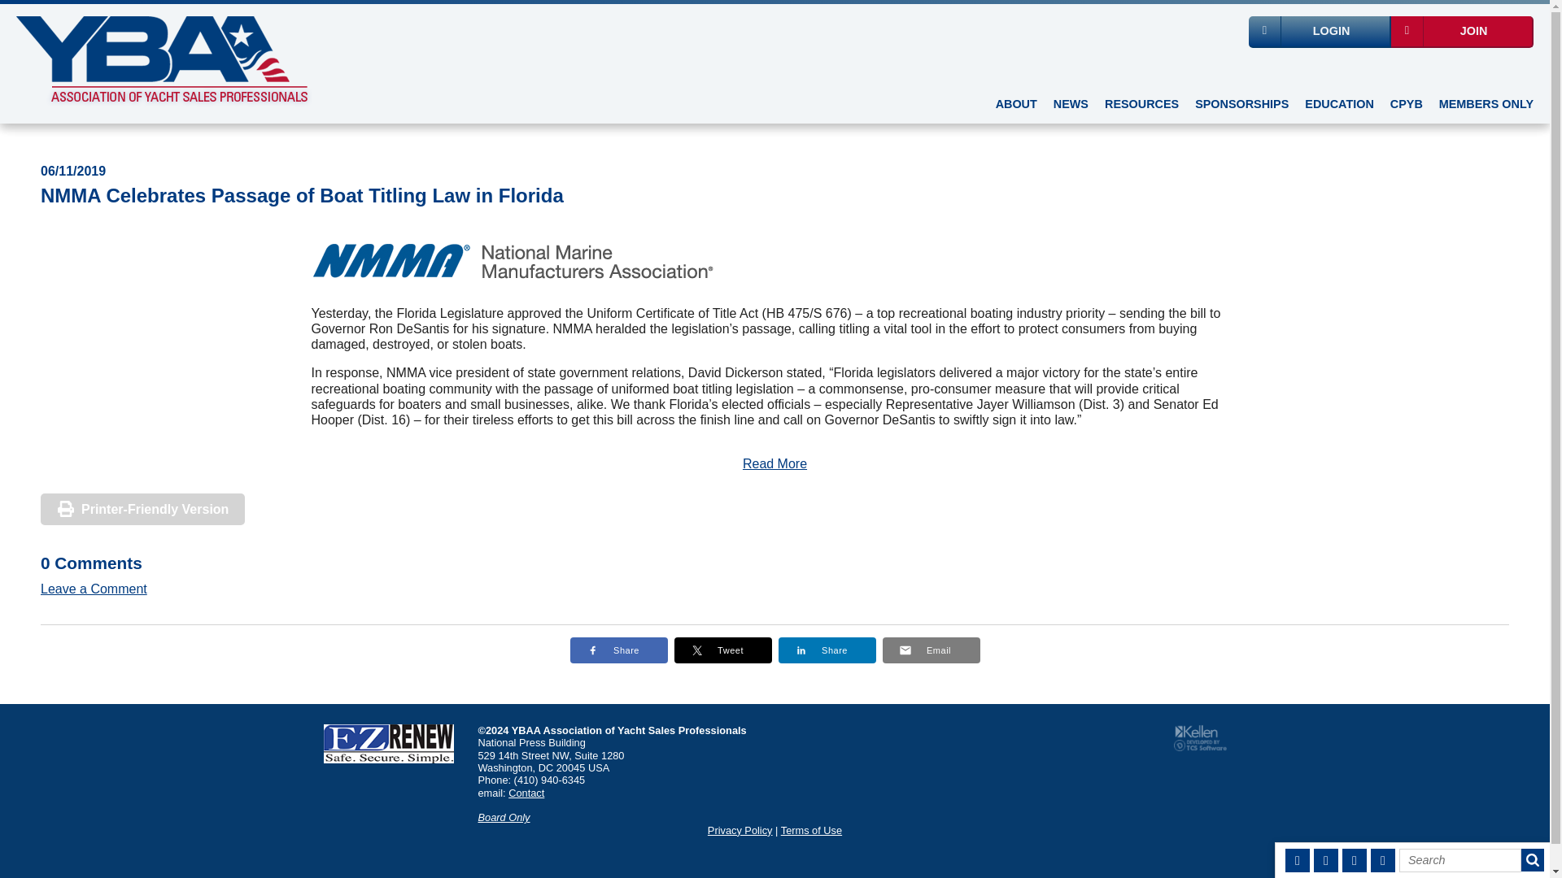 This screenshot has width=1562, height=878. I want to click on Search, so click(1460, 860).